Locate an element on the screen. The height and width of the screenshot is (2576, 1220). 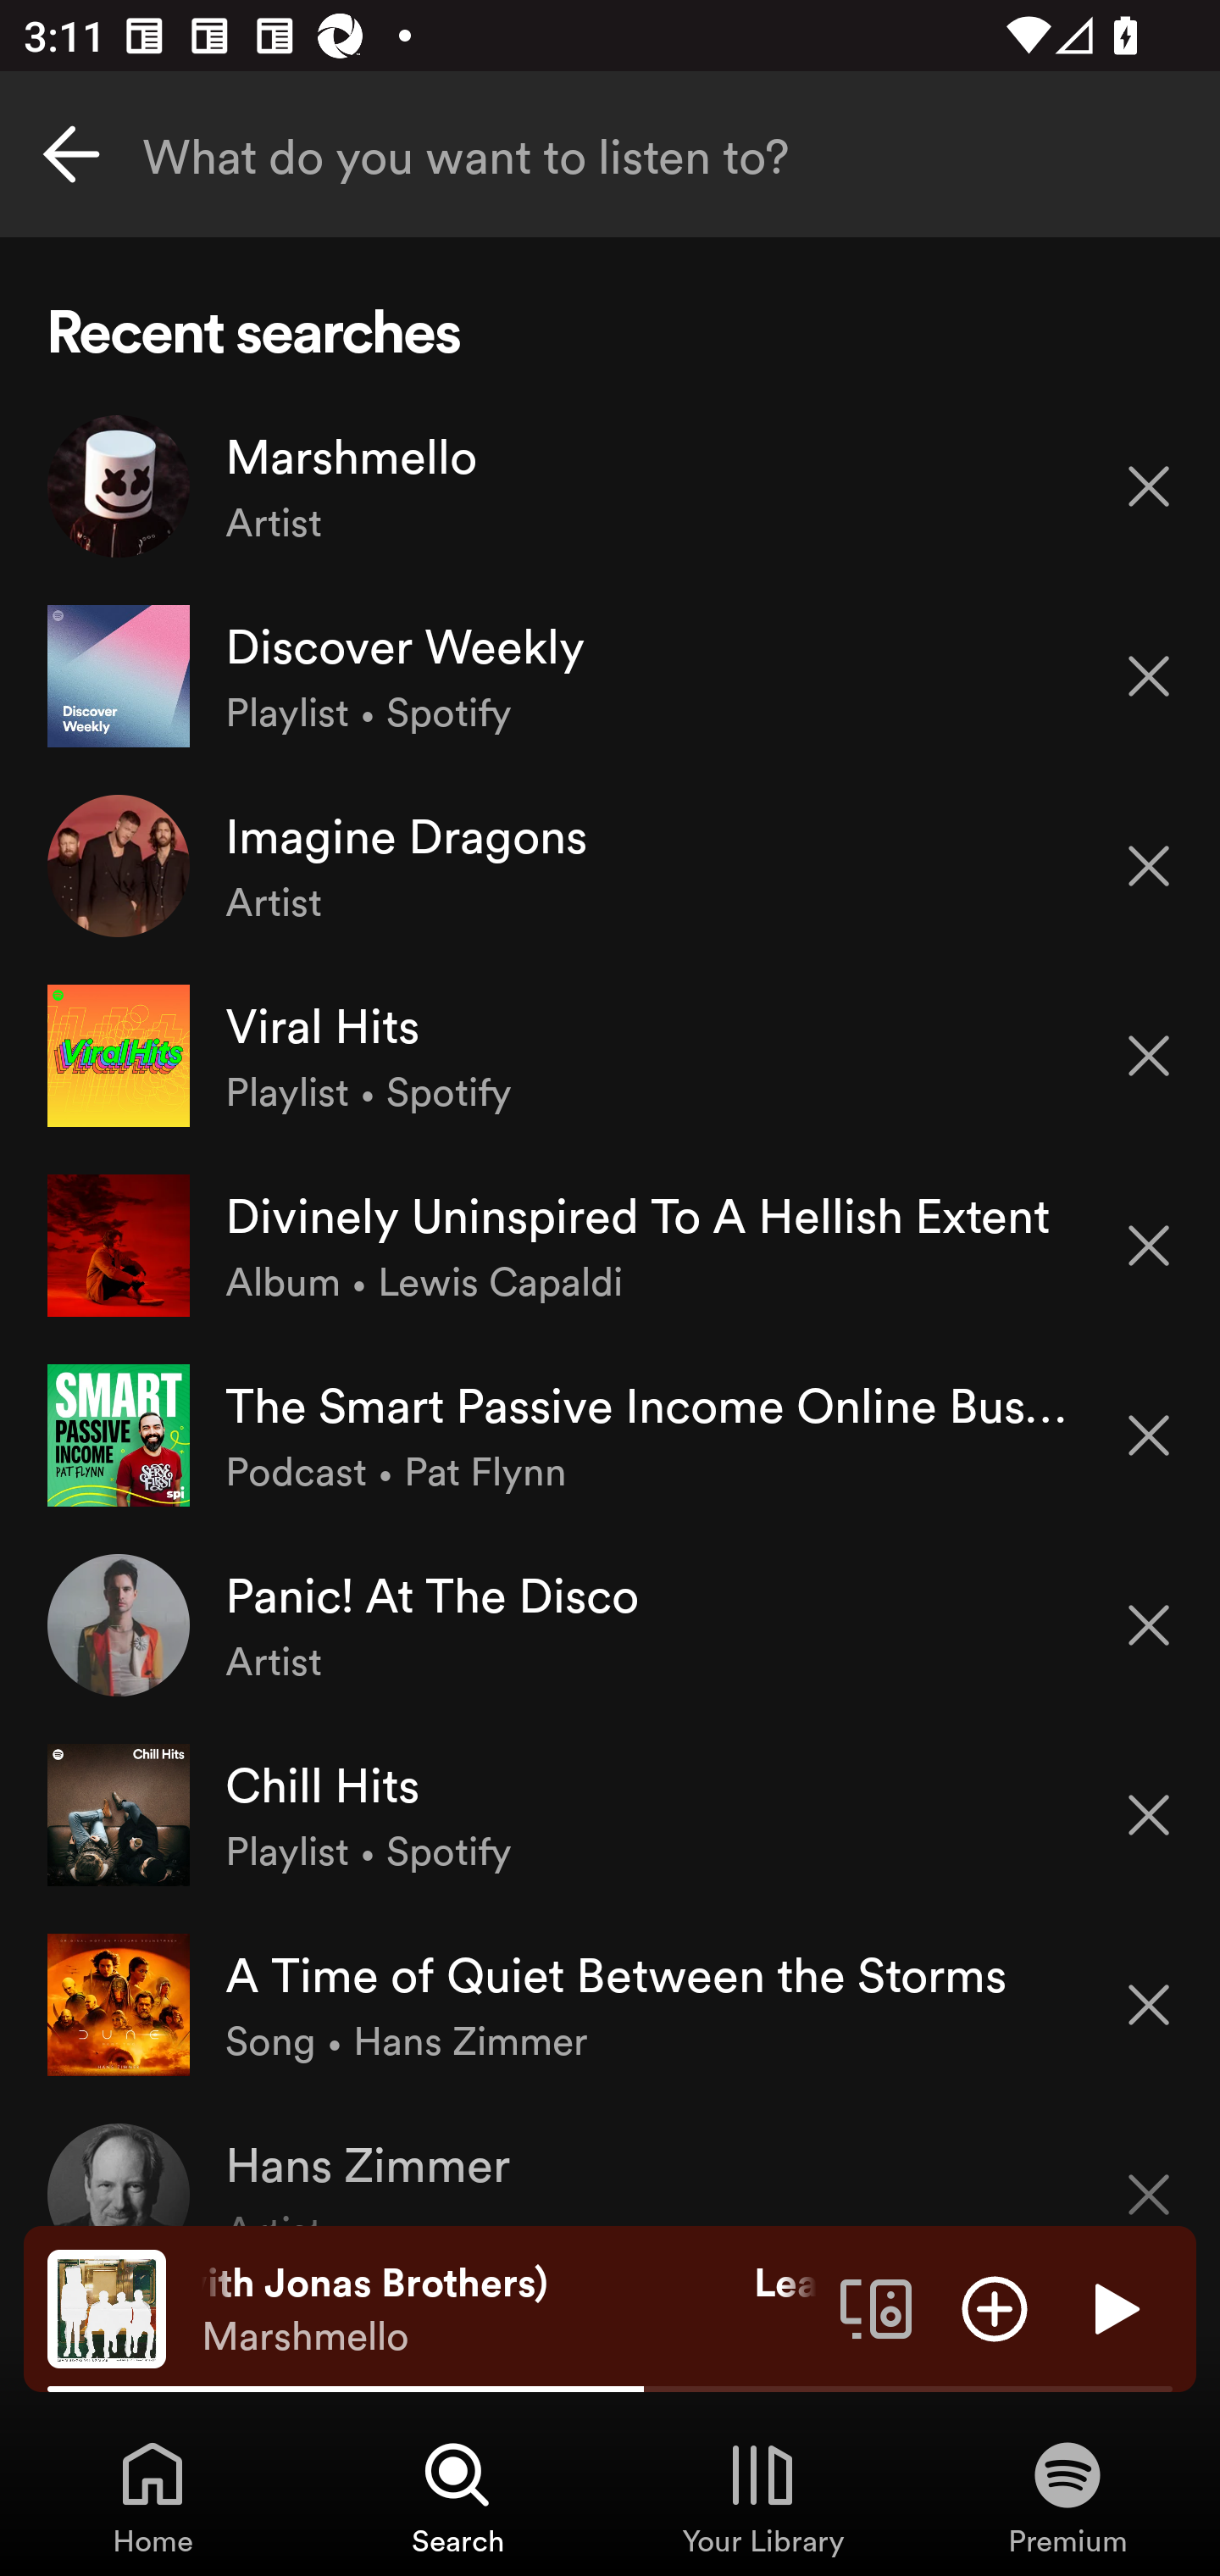
Discover Weekly Playlist • Spotify Remove is located at coordinates (610, 676).